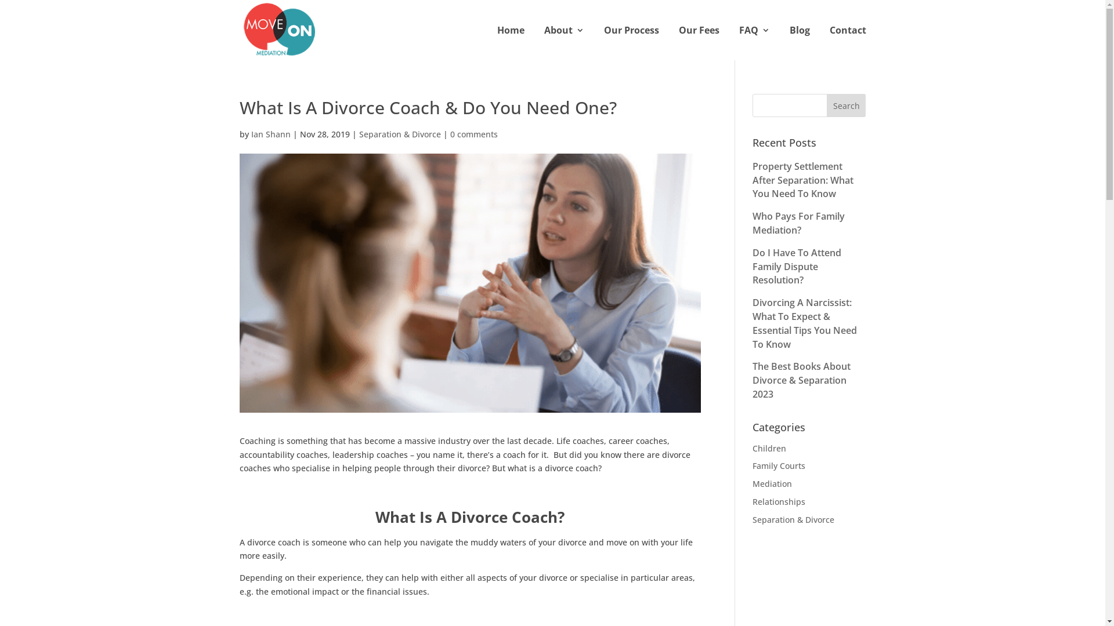 This screenshot has width=1114, height=626. What do you see at coordinates (800, 43) in the screenshot?
I see `Blog` at bounding box center [800, 43].